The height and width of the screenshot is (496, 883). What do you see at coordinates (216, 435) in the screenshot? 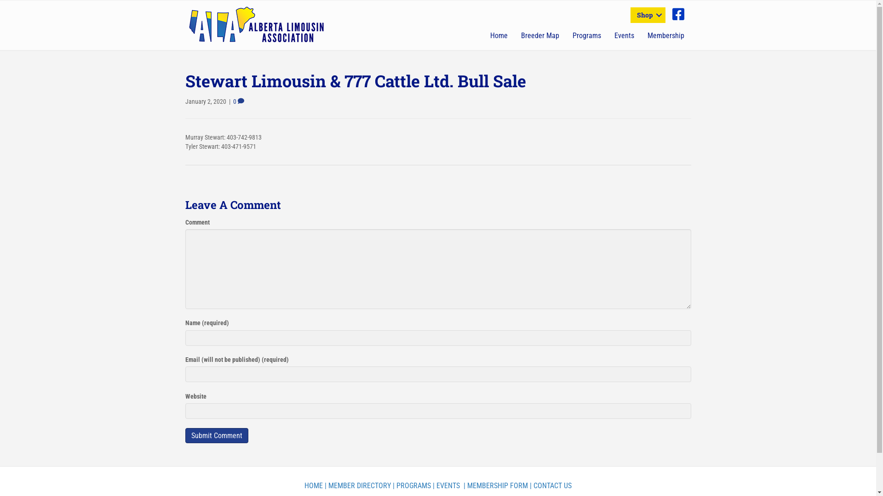
I see `Submit Comment` at bounding box center [216, 435].